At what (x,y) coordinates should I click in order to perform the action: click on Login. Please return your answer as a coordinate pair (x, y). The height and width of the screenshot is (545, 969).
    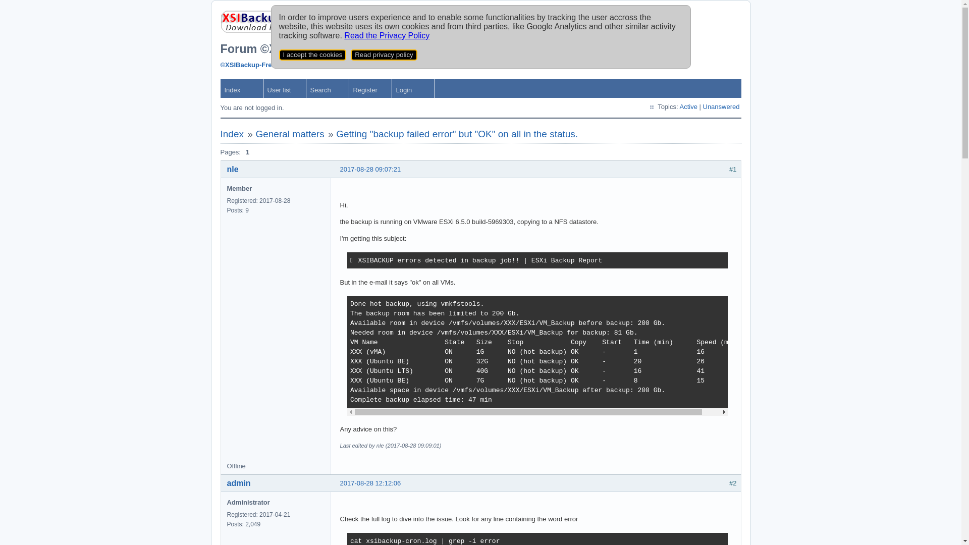
    Looking at the image, I should click on (413, 89).